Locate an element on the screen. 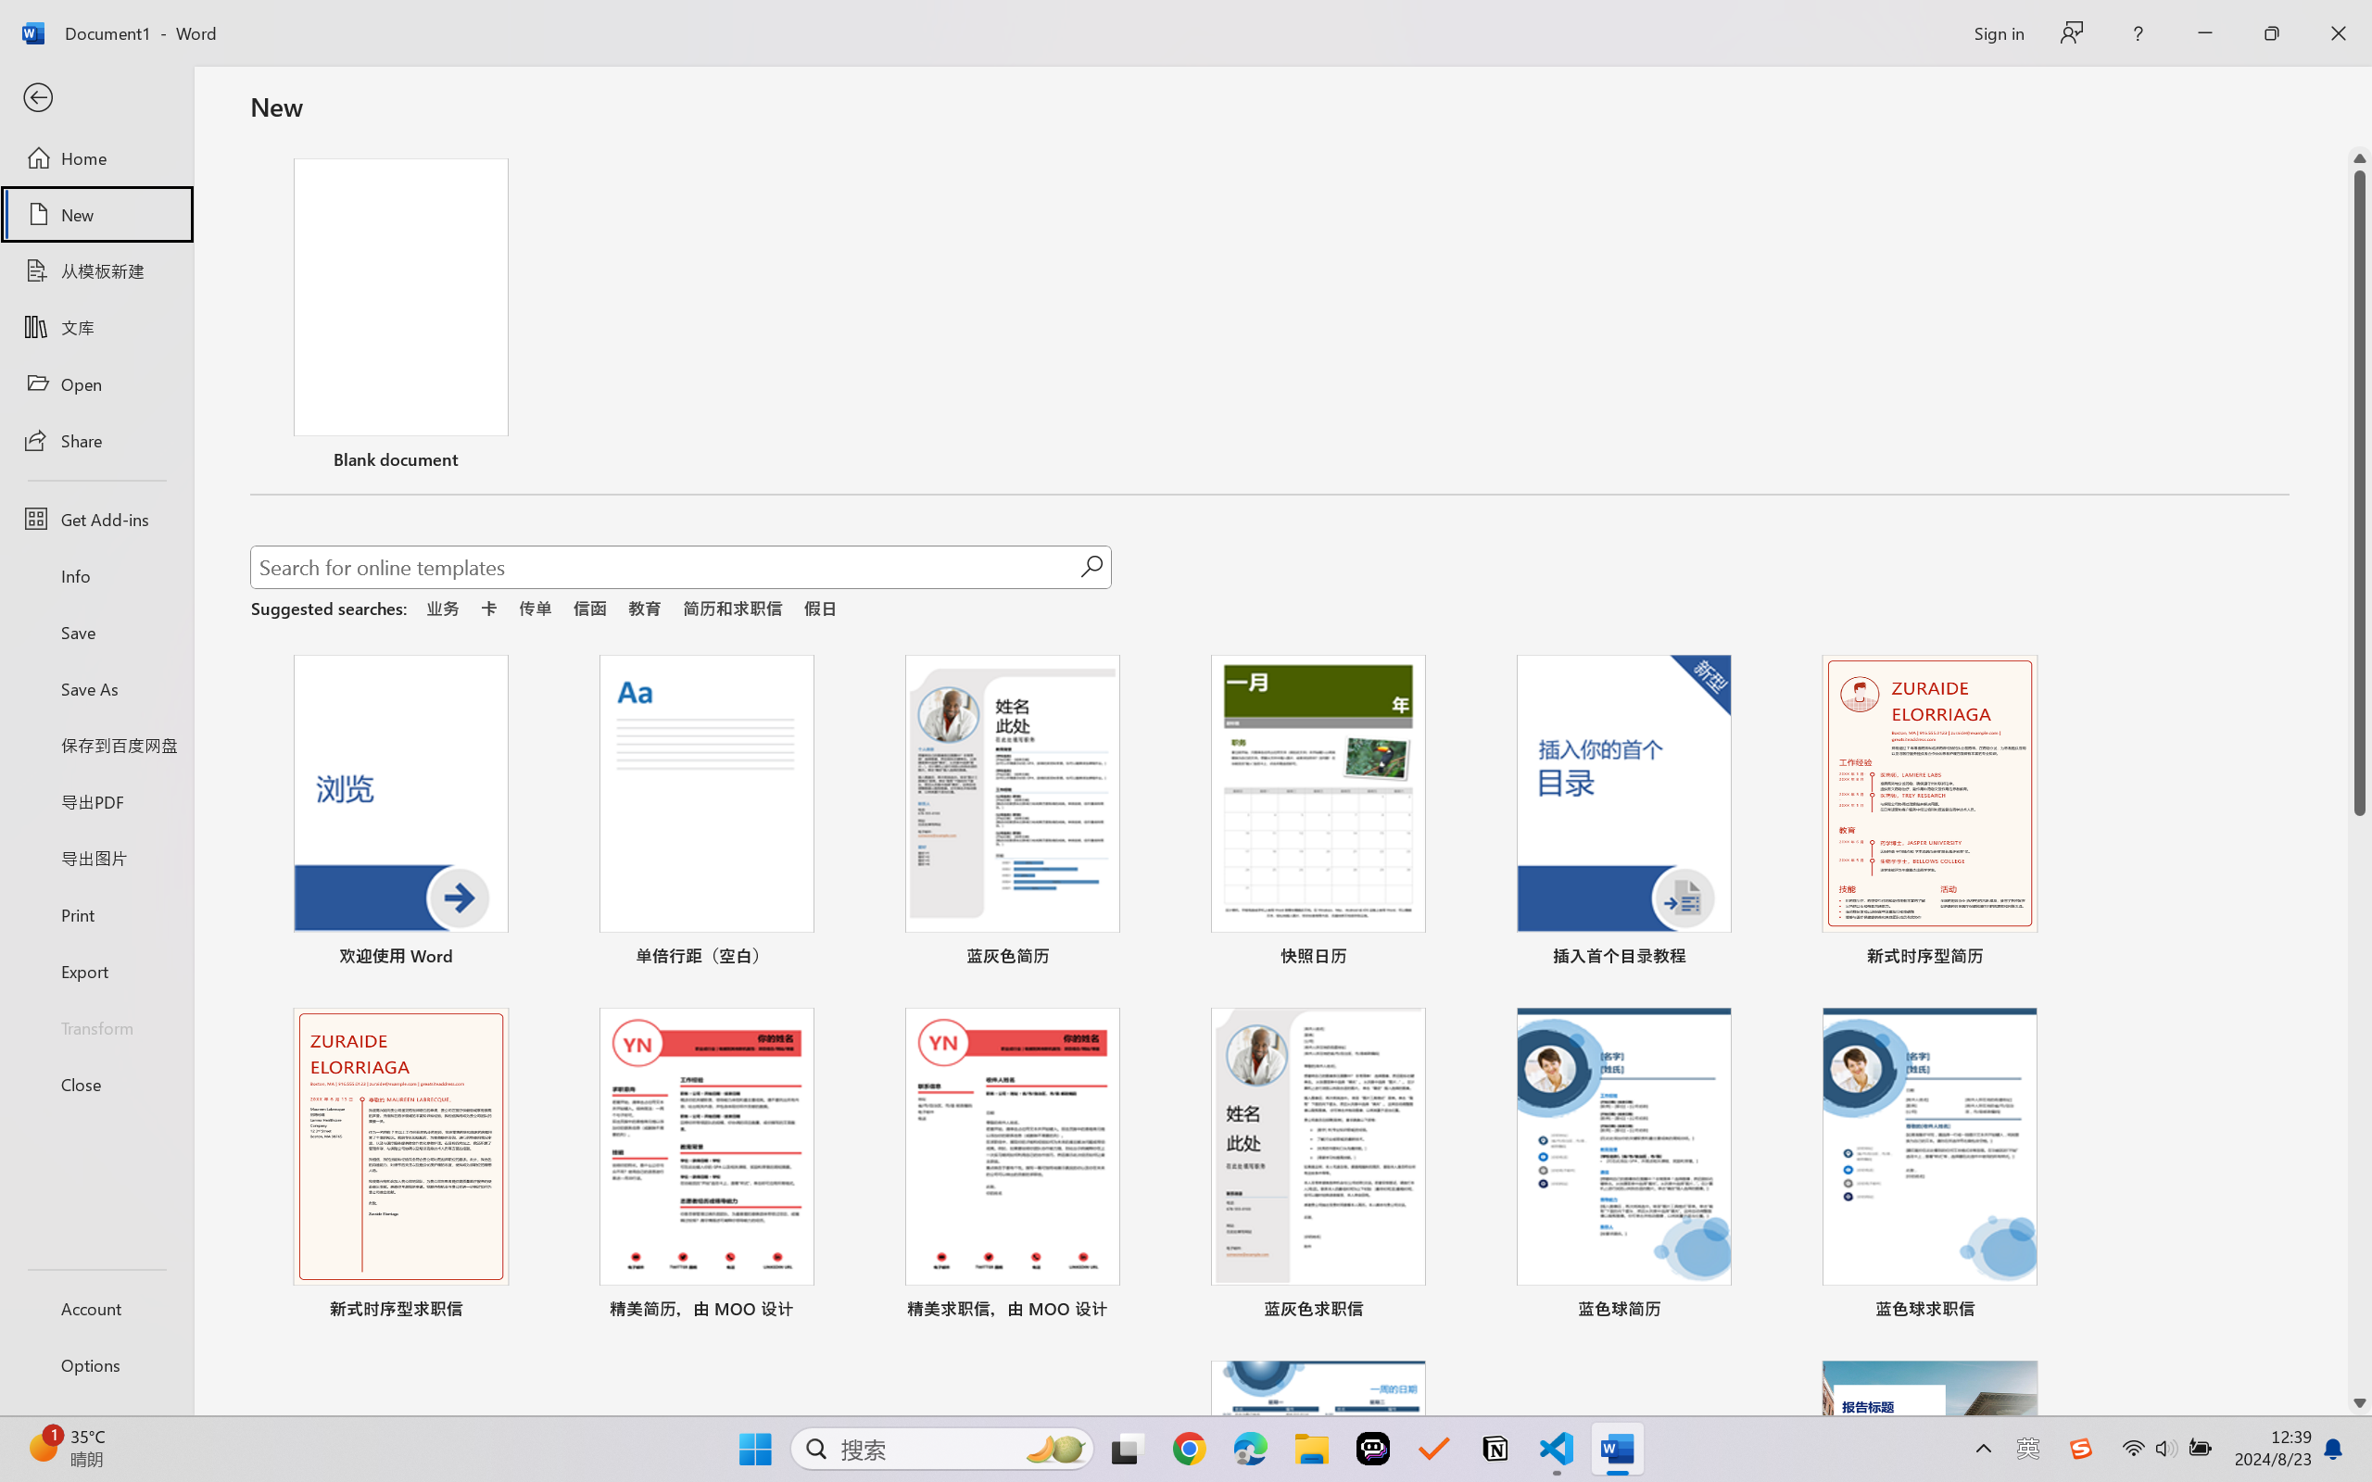 The width and height of the screenshot is (2372, 1482). Account is located at coordinates (96, 1308).